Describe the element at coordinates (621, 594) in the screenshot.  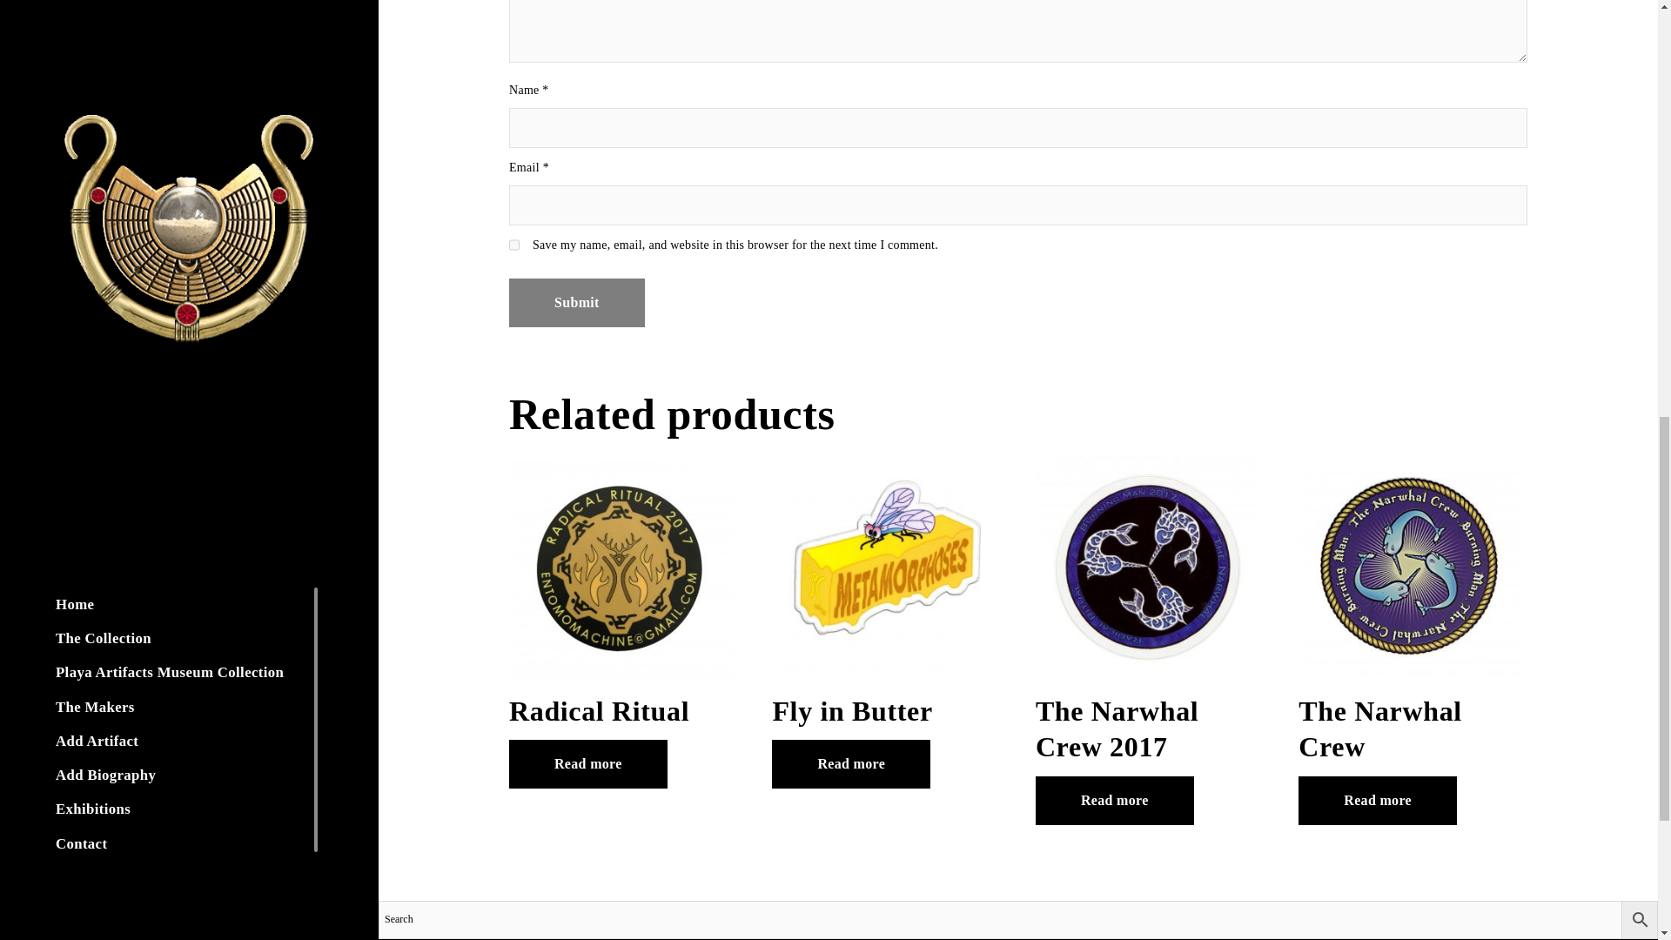
I see `Radical Ritual` at that location.